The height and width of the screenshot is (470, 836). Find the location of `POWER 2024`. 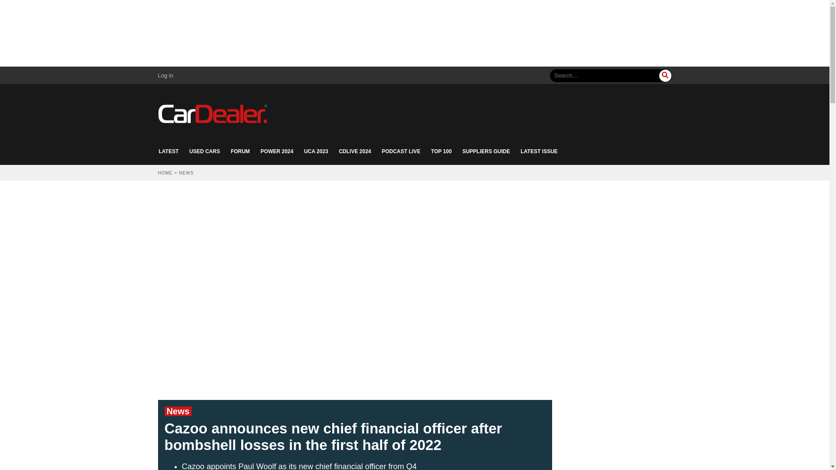

POWER 2024 is located at coordinates (276, 151).